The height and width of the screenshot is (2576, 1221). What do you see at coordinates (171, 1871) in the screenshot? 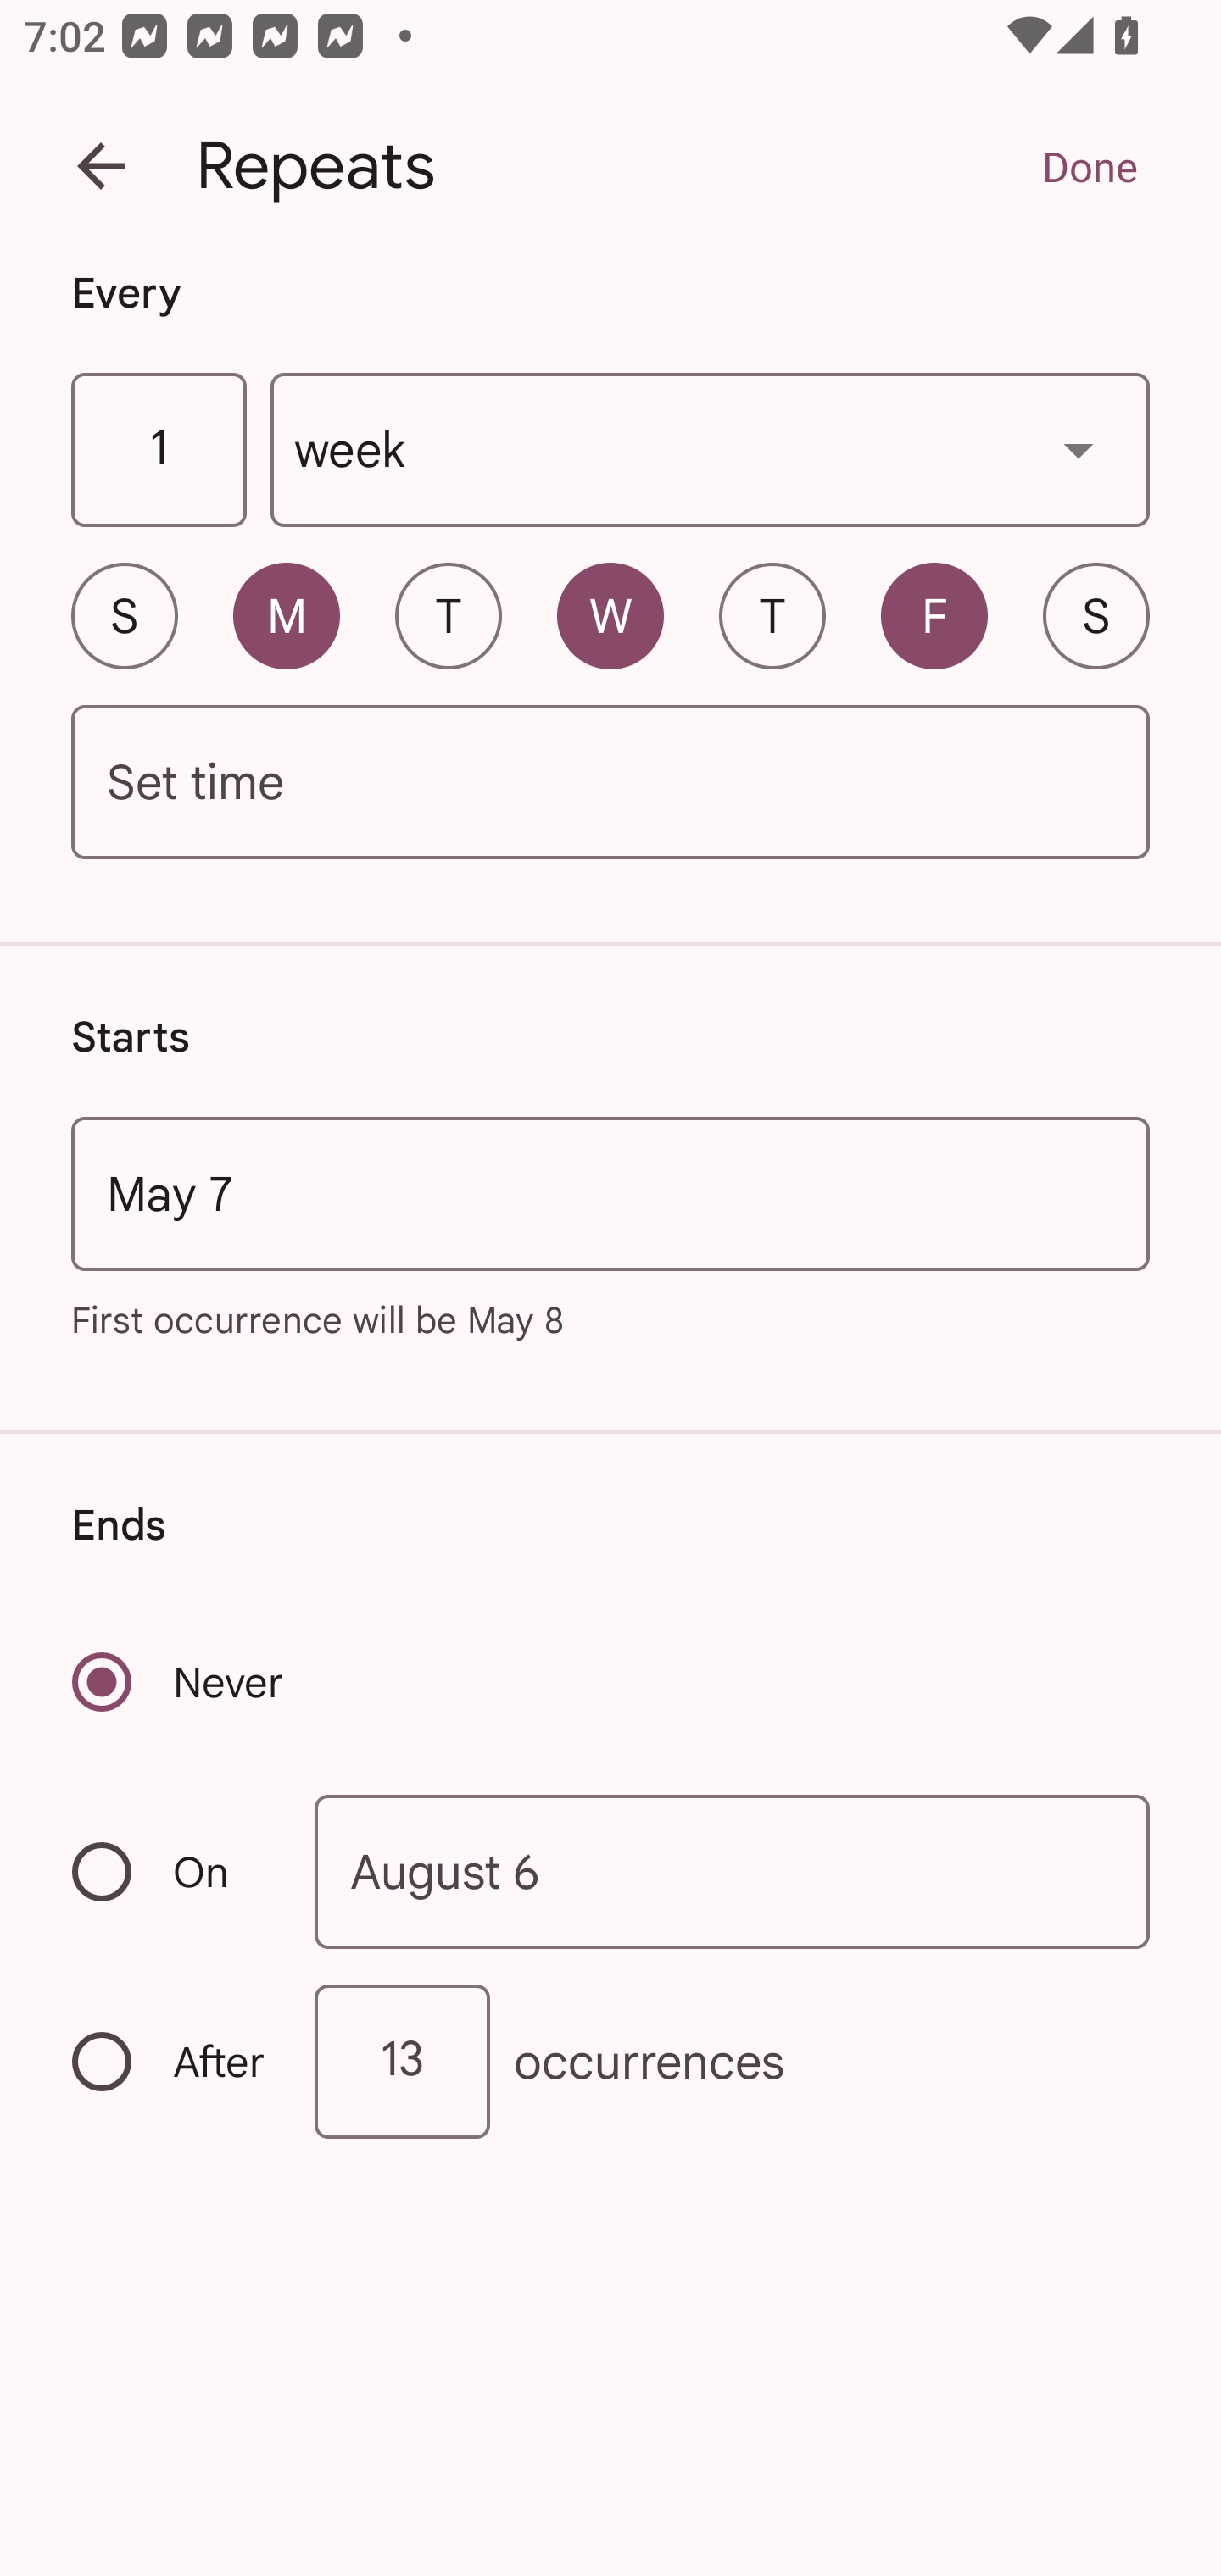
I see `On Recurrence ends on a specific date` at bounding box center [171, 1871].